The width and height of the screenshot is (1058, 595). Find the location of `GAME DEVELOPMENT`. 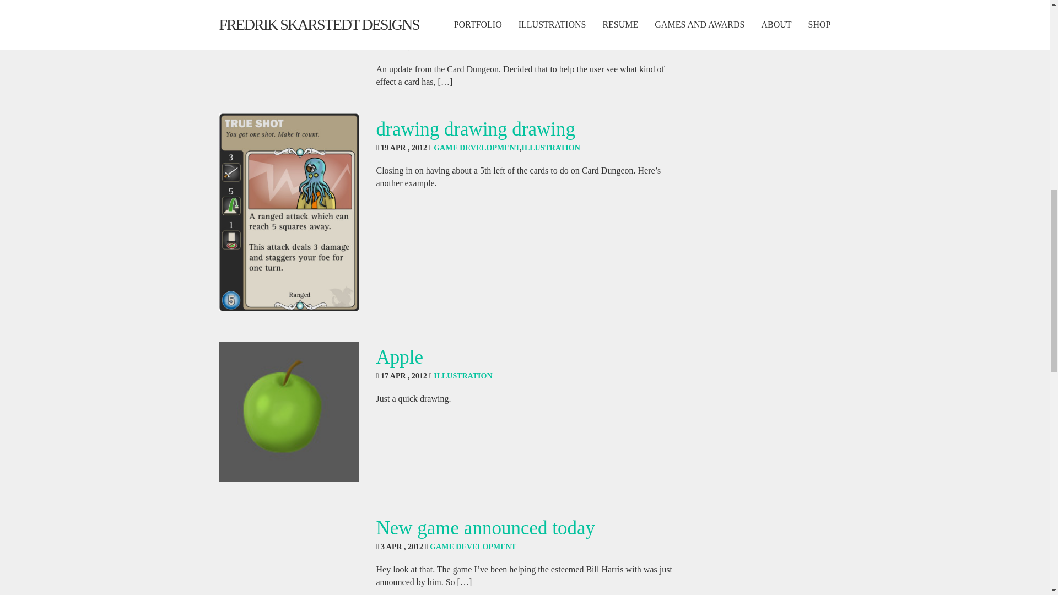

GAME DEVELOPMENT is located at coordinates (473, 547).